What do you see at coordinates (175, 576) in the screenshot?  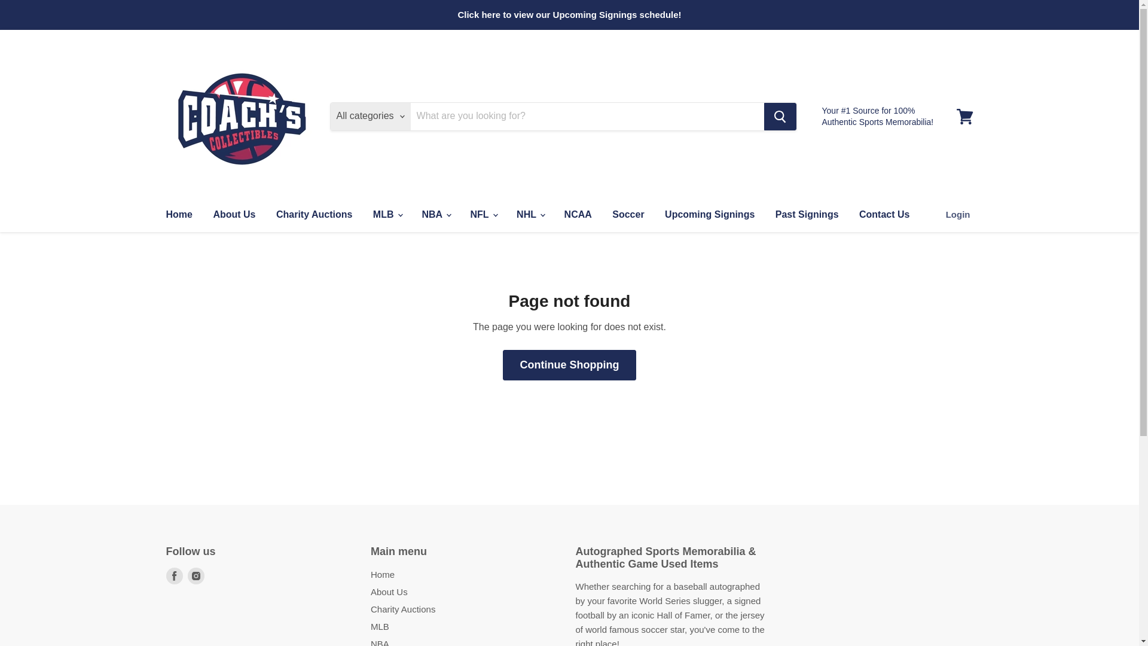 I see `Facebook` at bounding box center [175, 576].